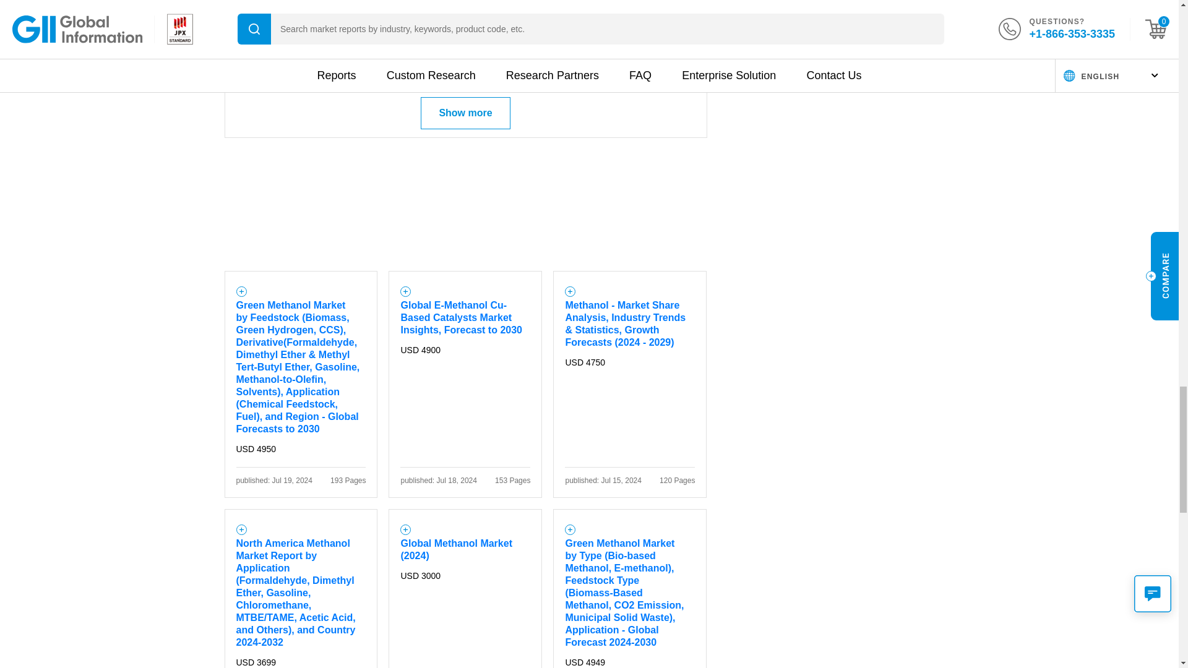  Describe the element at coordinates (465, 113) in the screenshot. I see `Show more` at that location.